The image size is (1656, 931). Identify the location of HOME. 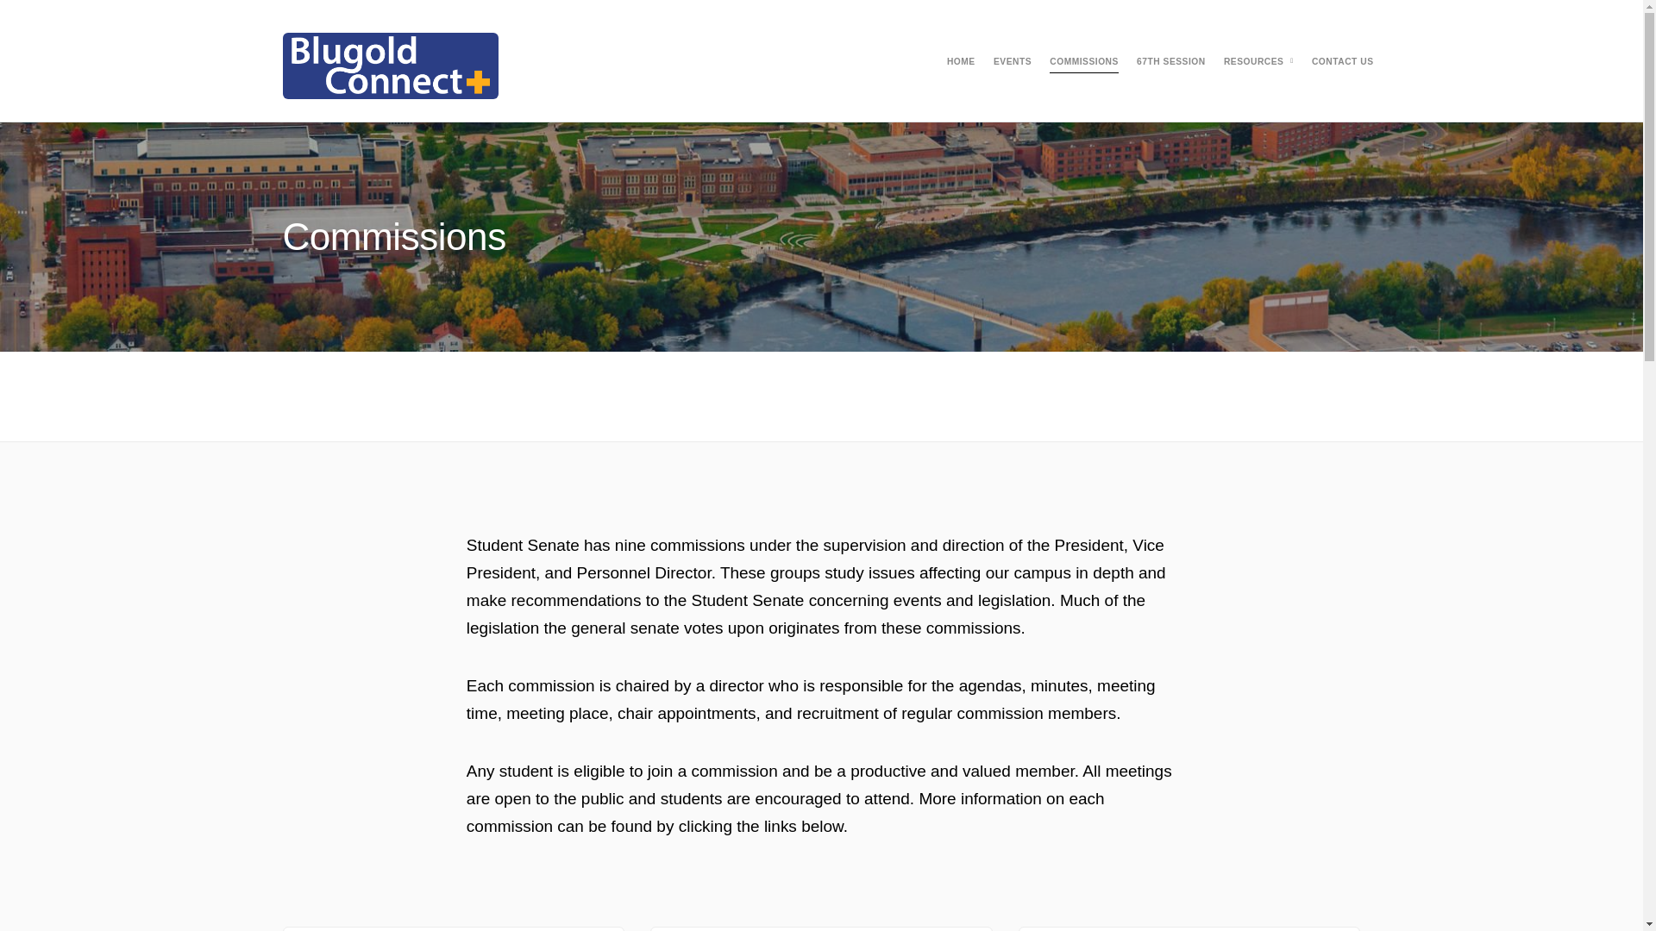
(961, 62).